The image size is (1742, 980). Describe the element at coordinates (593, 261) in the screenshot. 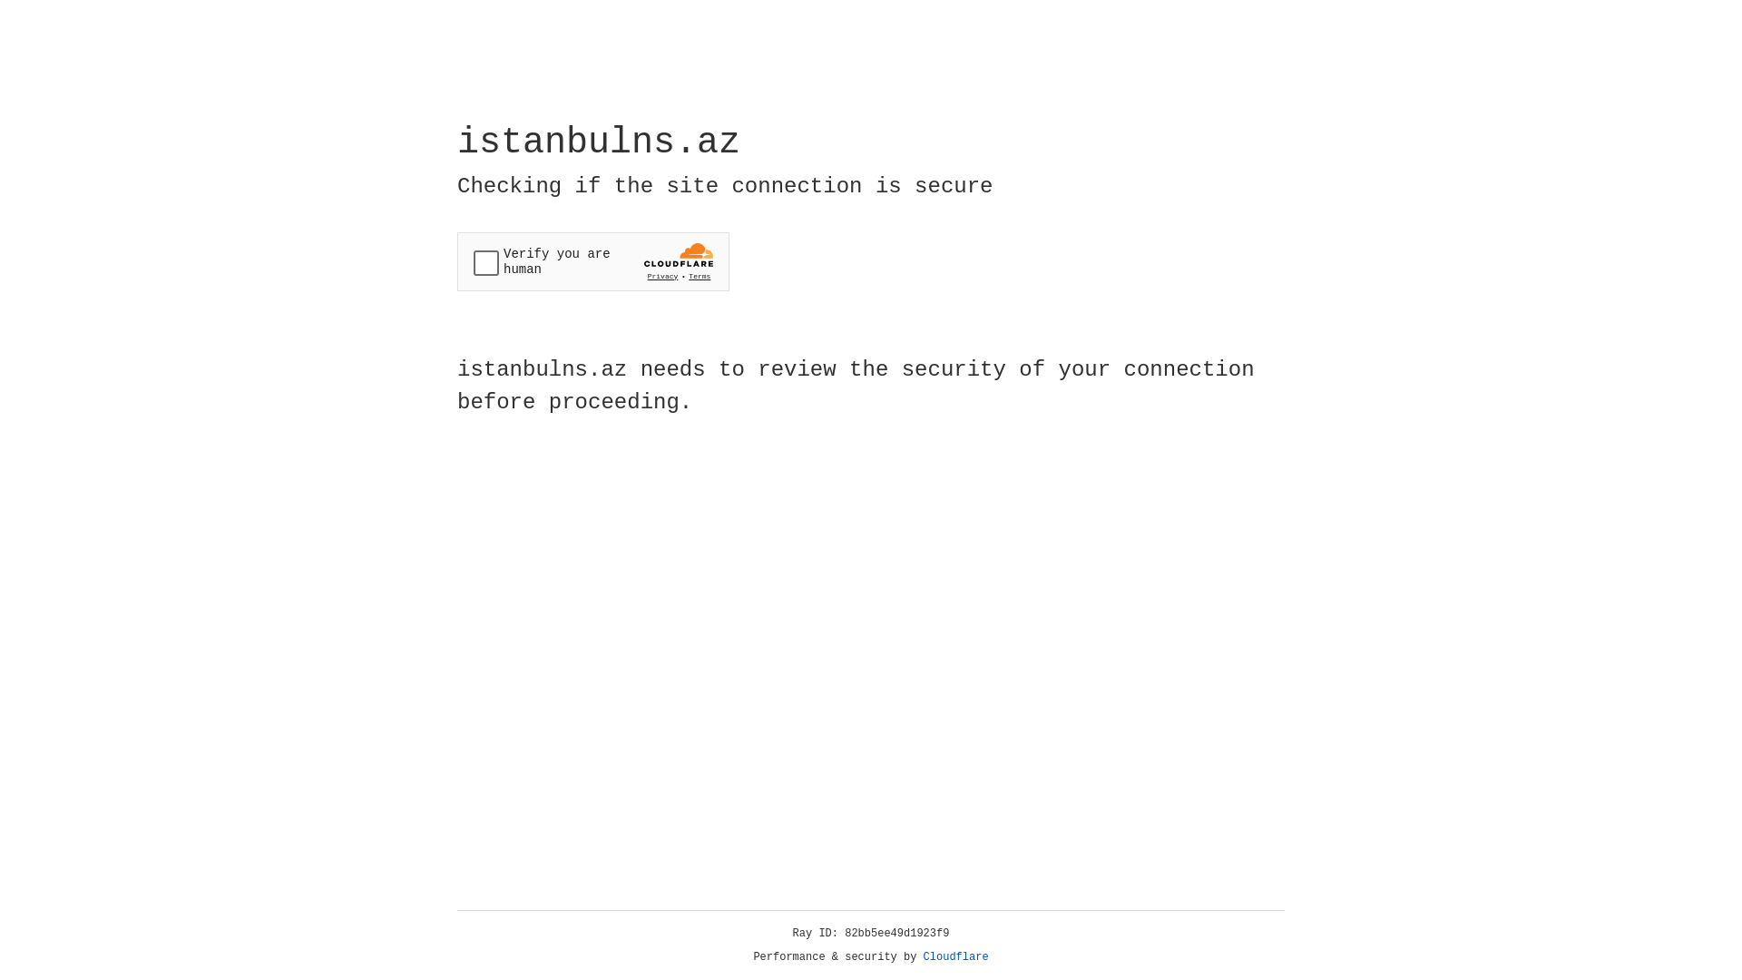

I see `Widget containing a Cloudflare security challenge` at that location.